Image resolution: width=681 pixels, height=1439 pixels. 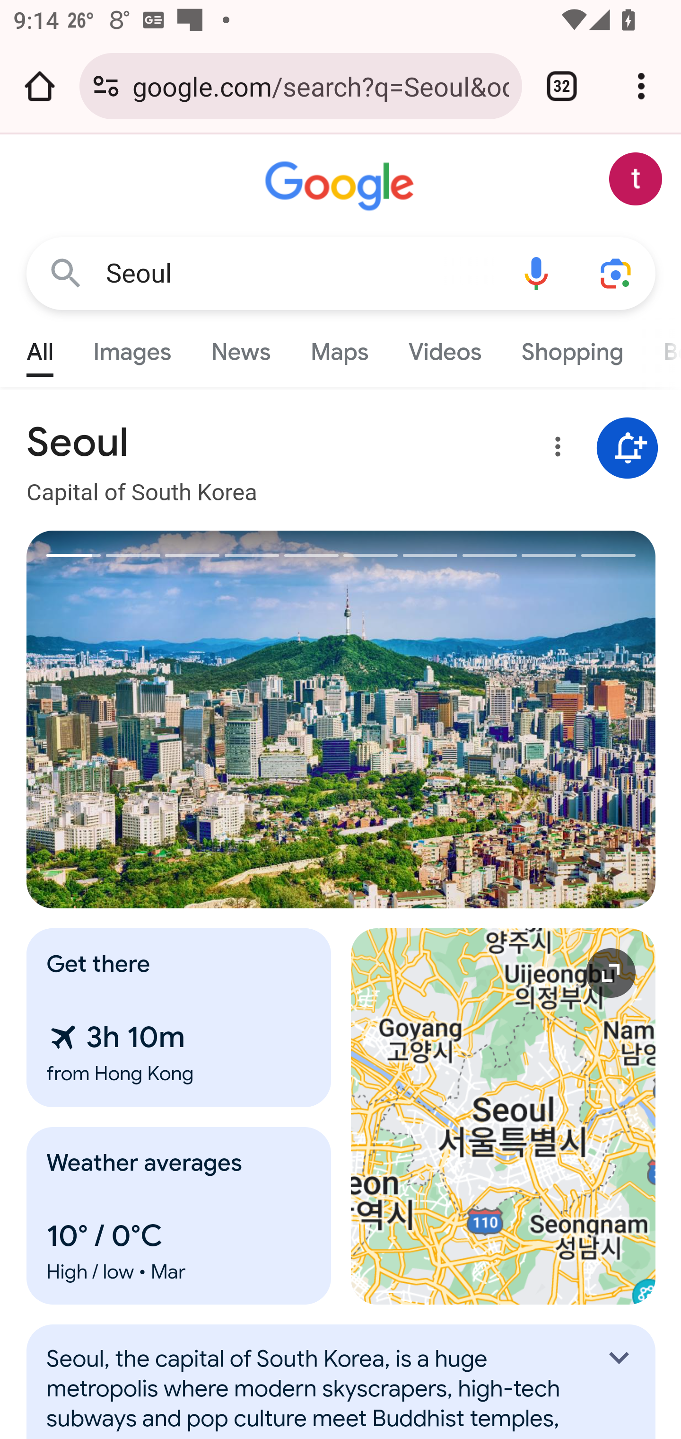 I want to click on Maps, so click(x=339, y=347).